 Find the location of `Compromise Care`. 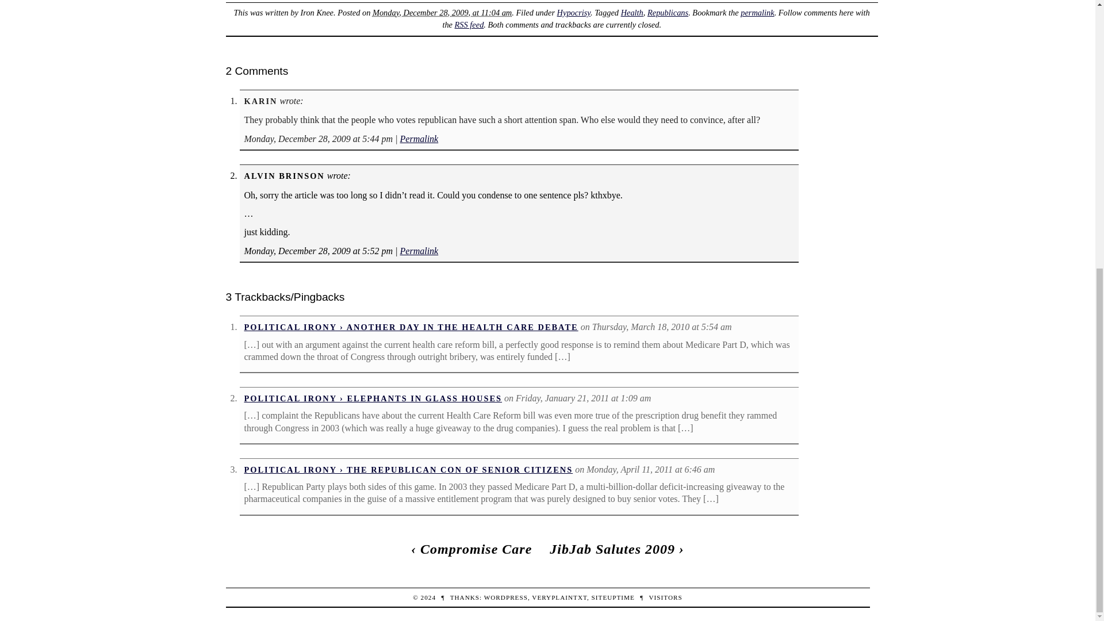

Compromise Care is located at coordinates (476, 549).